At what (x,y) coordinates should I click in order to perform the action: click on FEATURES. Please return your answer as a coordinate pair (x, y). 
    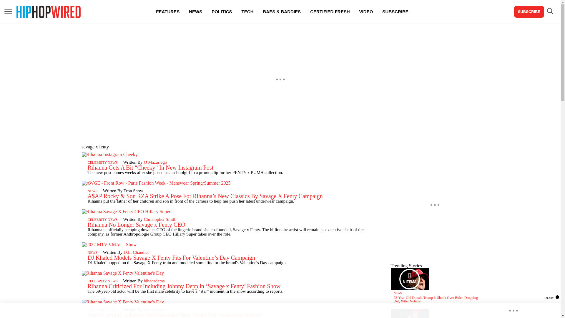
    Looking at the image, I should click on (168, 12).